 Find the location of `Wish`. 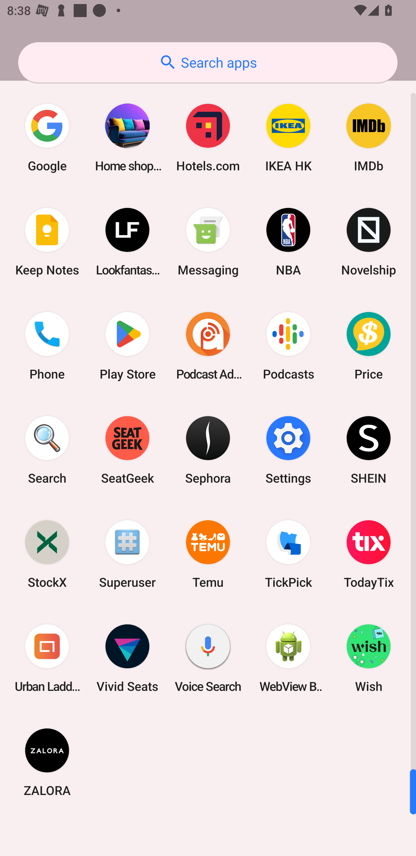

Wish is located at coordinates (369, 658).